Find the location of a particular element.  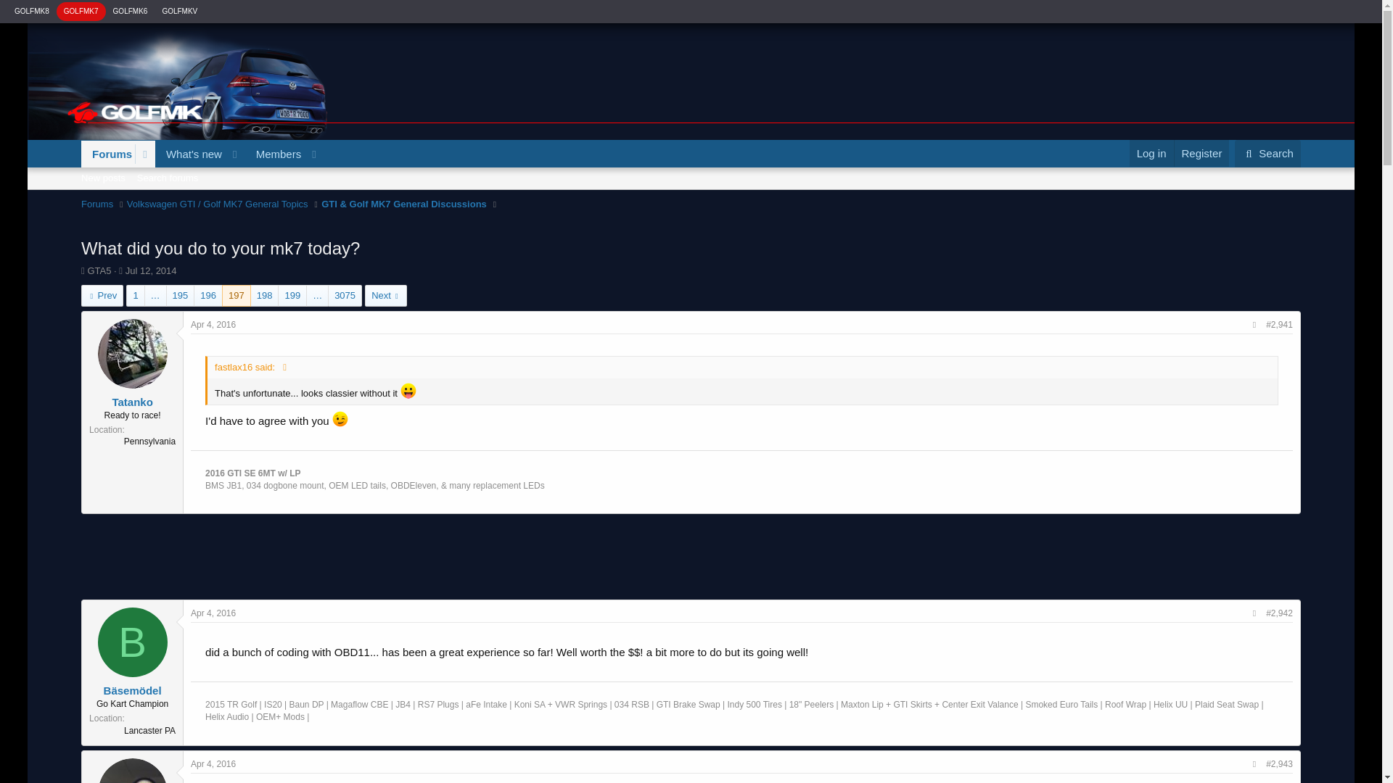

Search forums is located at coordinates (202, 170).